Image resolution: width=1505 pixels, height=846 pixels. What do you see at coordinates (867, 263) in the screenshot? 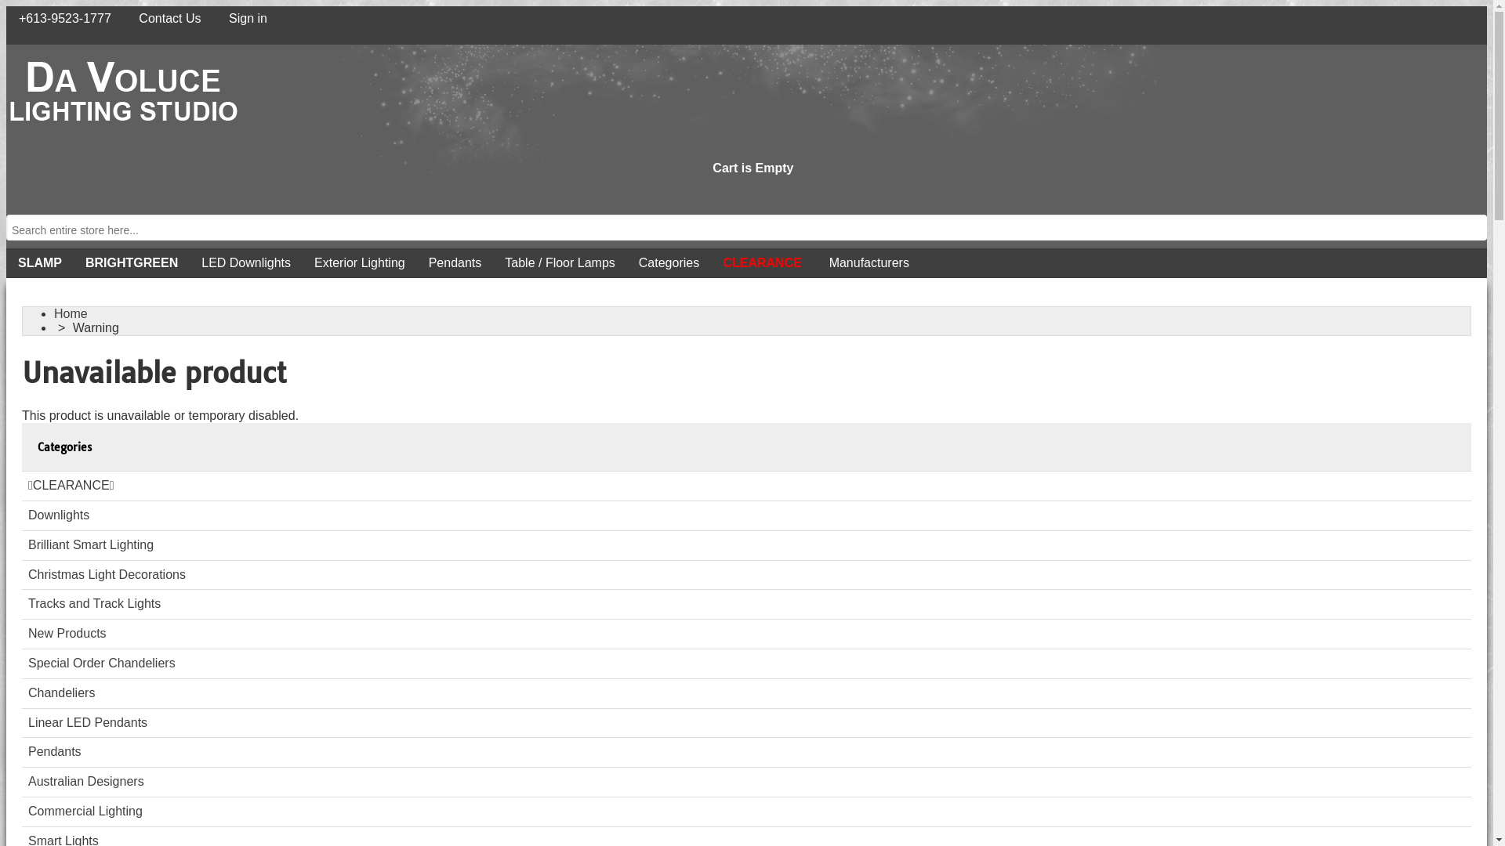
I see `Manufacturers` at bounding box center [867, 263].